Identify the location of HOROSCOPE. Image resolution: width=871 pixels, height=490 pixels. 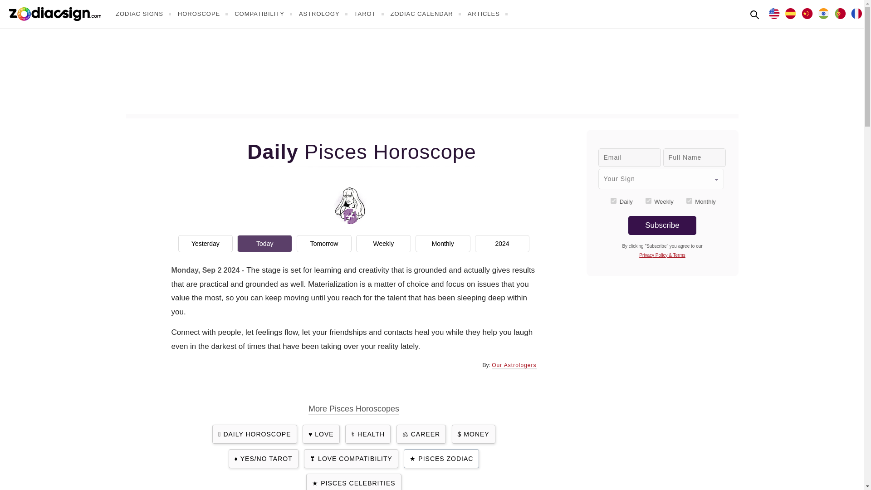
(204, 14).